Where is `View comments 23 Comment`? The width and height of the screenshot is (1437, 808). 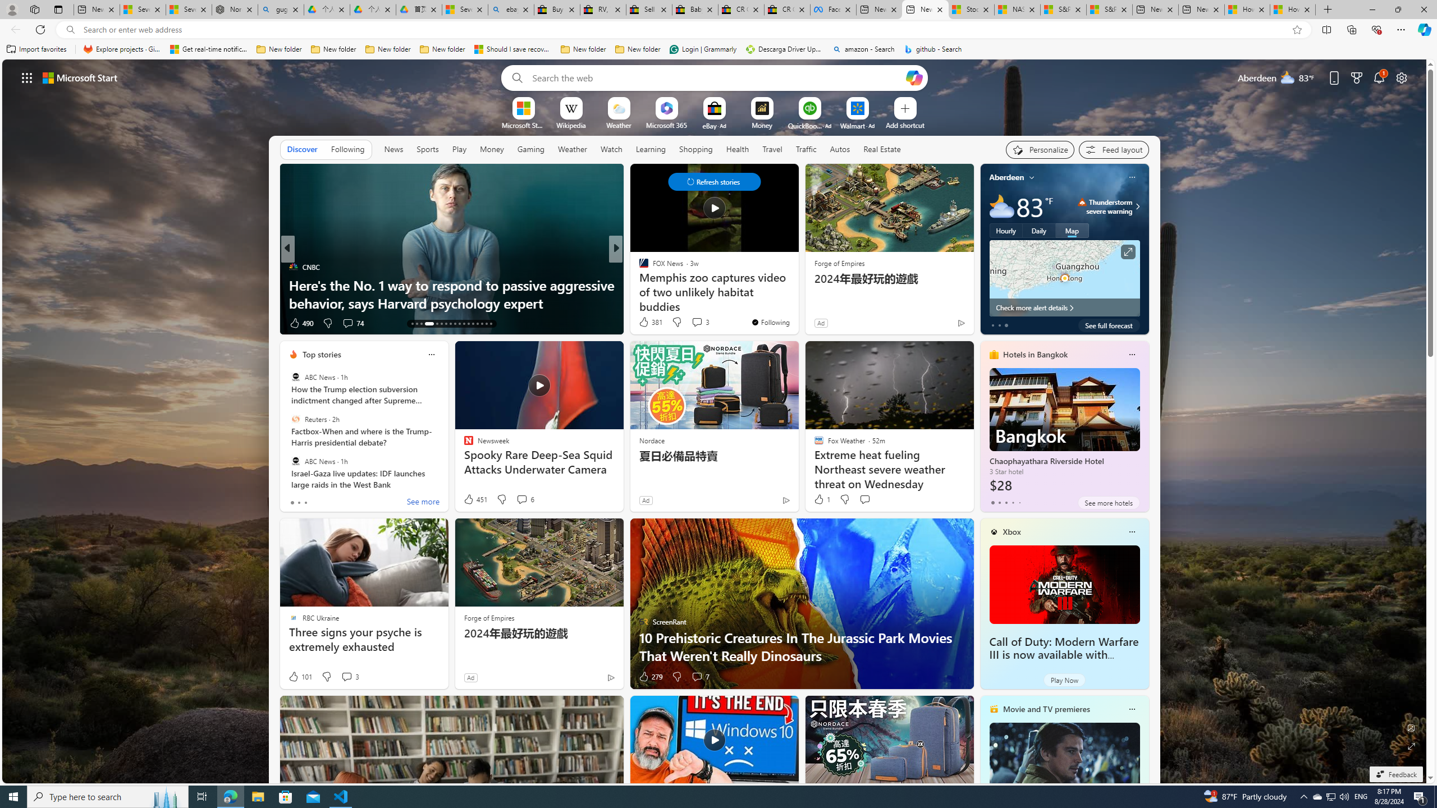 View comments 23 Comment is located at coordinates (7, 323).